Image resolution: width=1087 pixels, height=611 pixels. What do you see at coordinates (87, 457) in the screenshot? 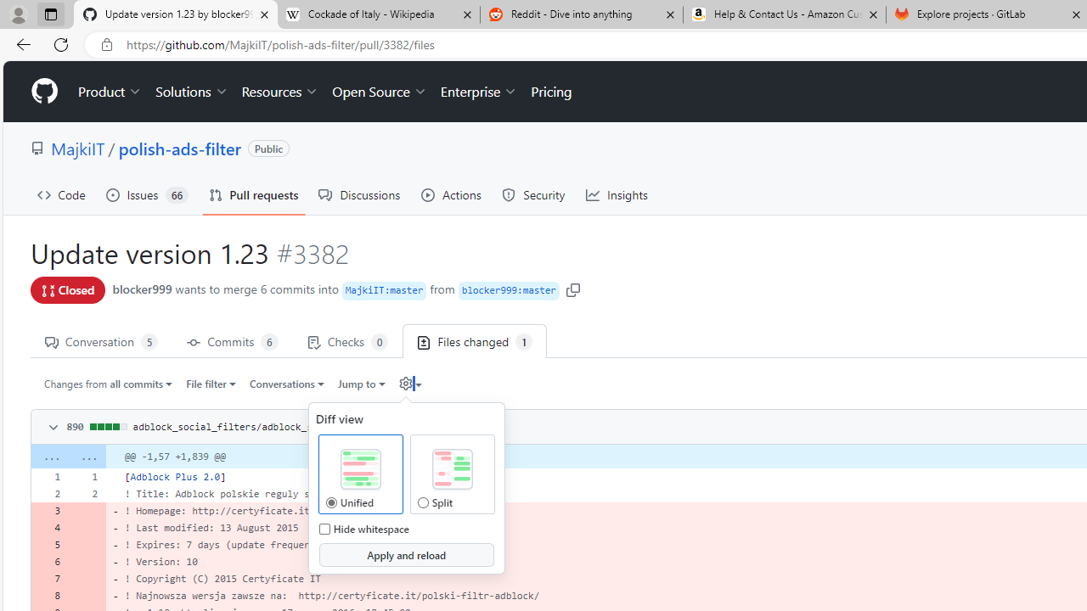
I see `...` at bounding box center [87, 457].